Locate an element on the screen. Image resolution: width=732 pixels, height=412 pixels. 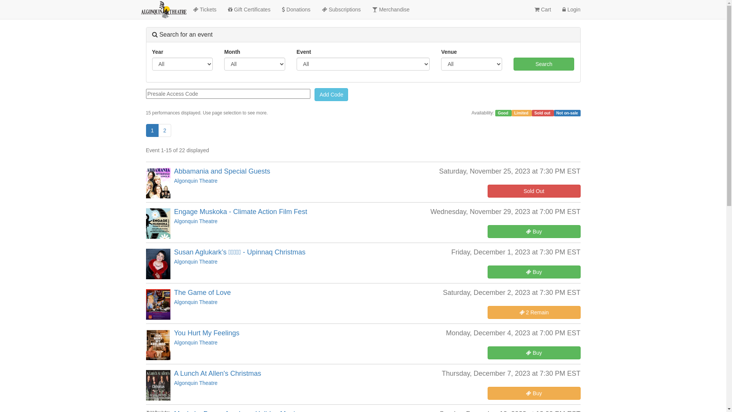
Algonquin Theatre is located at coordinates (196, 262).